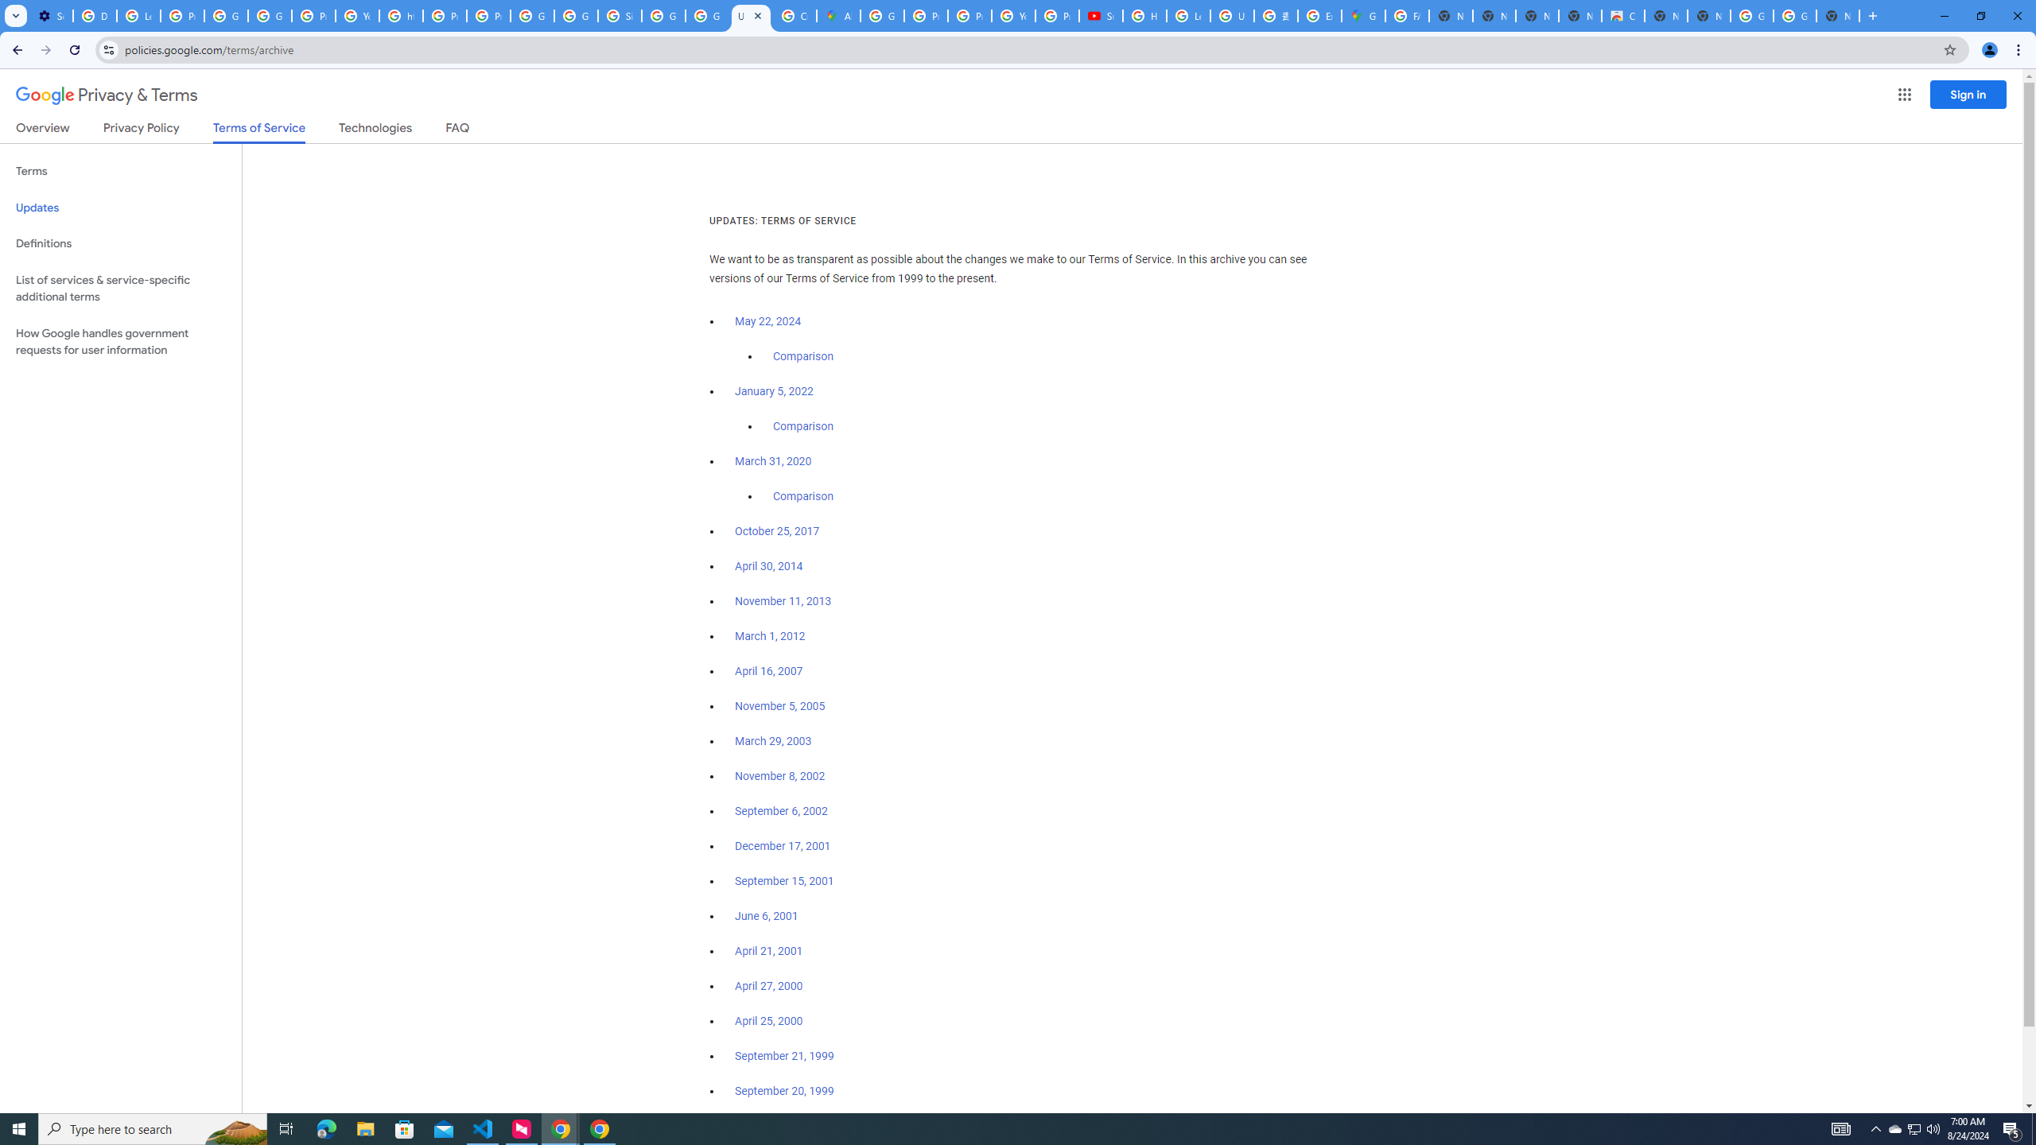 The height and width of the screenshot is (1145, 2036). I want to click on Privacy & Terms, so click(107, 95).